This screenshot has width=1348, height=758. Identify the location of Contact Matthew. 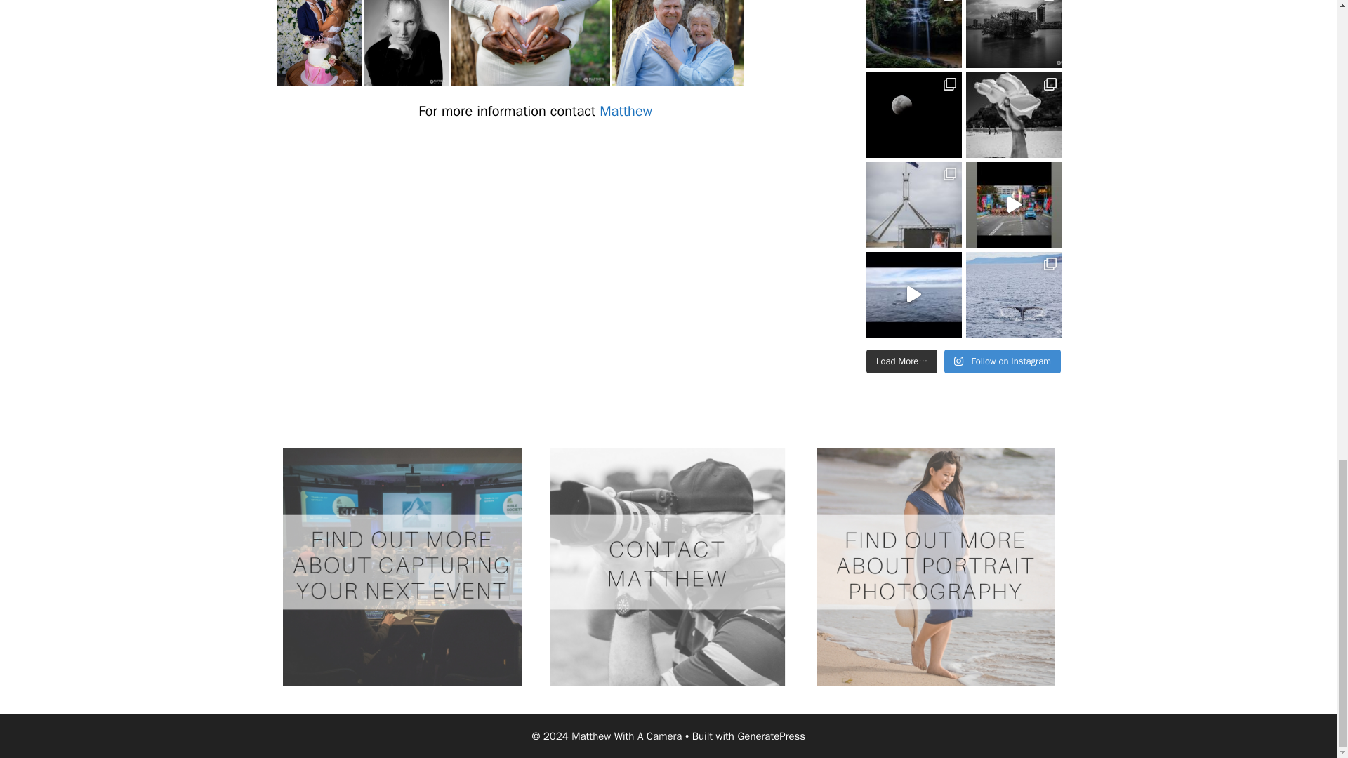
(668, 567).